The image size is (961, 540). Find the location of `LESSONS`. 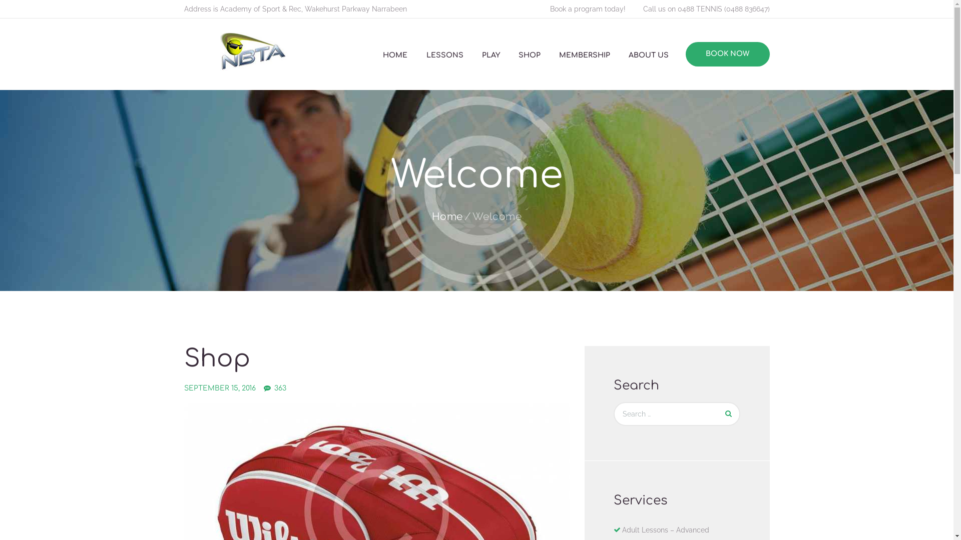

LESSONS is located at coordinates (444, 55).